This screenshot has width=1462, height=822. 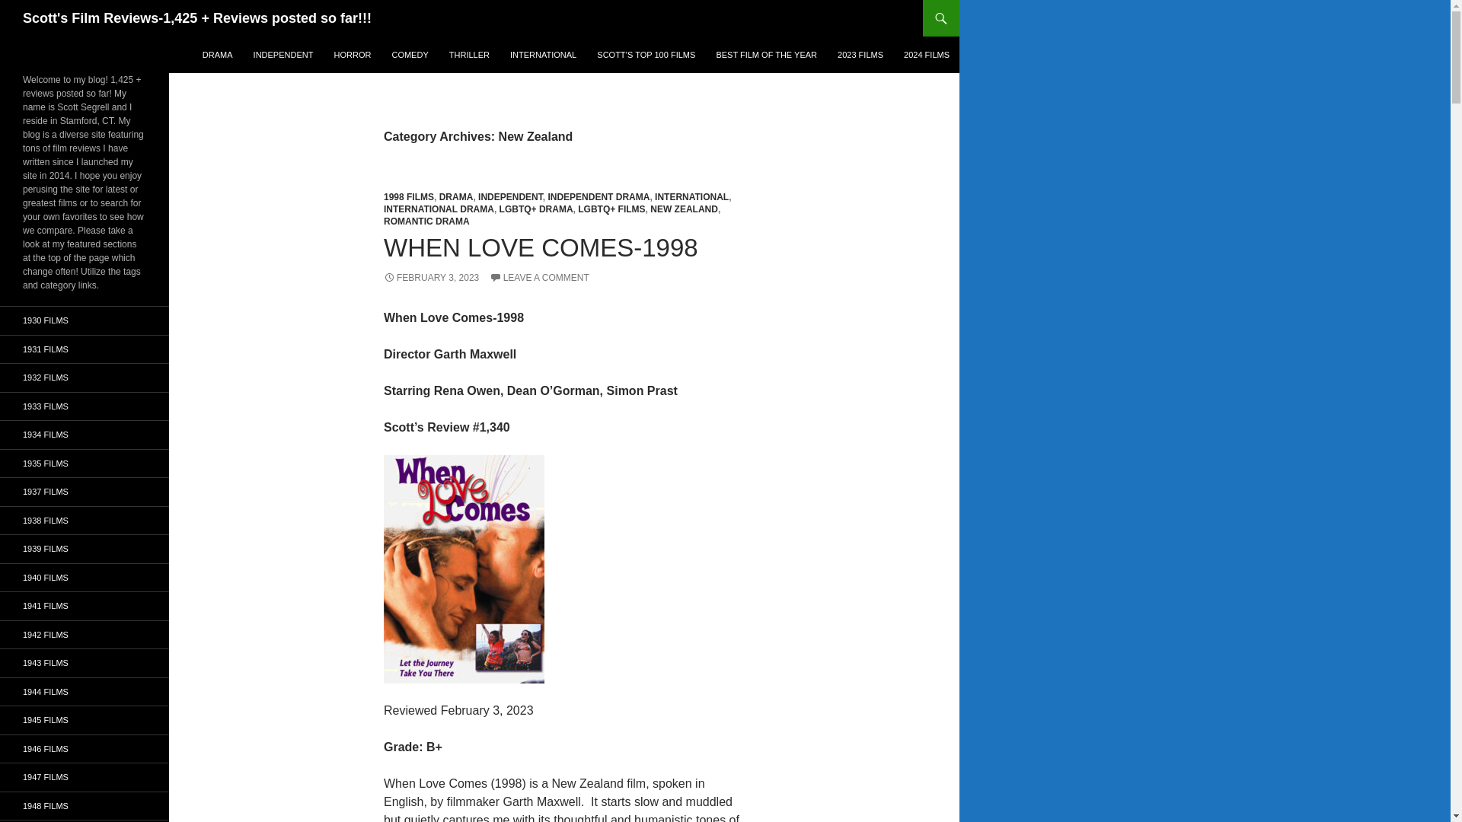 I want to click on COMEDY, so click(x=410, y=55).